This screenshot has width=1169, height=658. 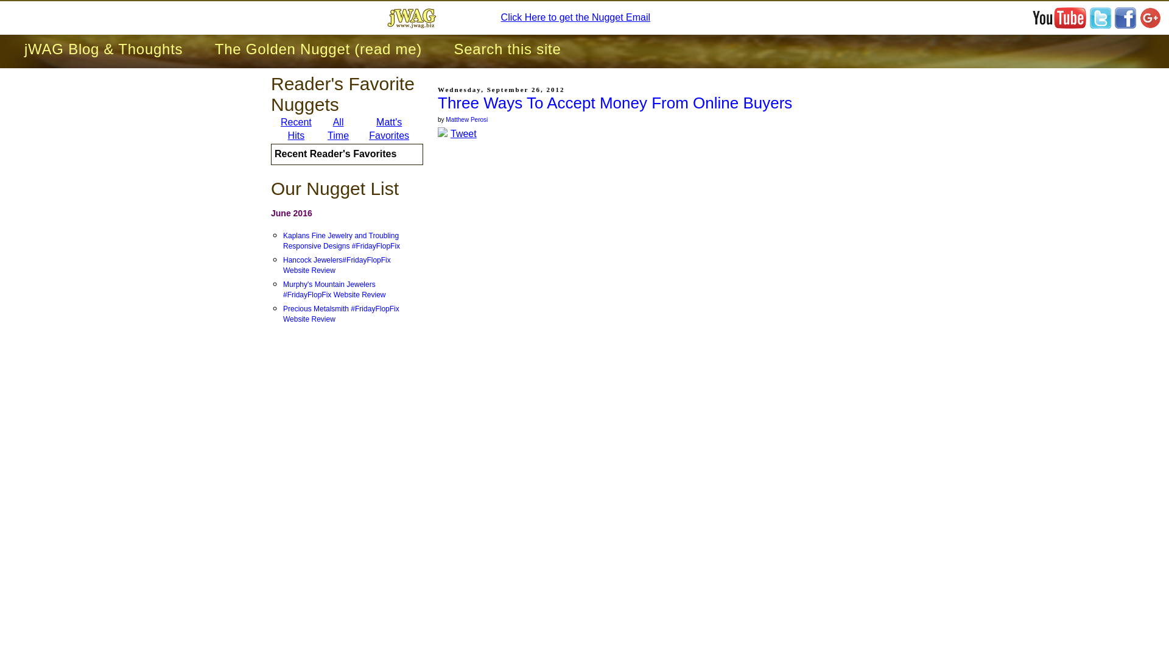 I want to click on Three Ways To Accept Money From Online Buyers, so click(x=615, y=102).